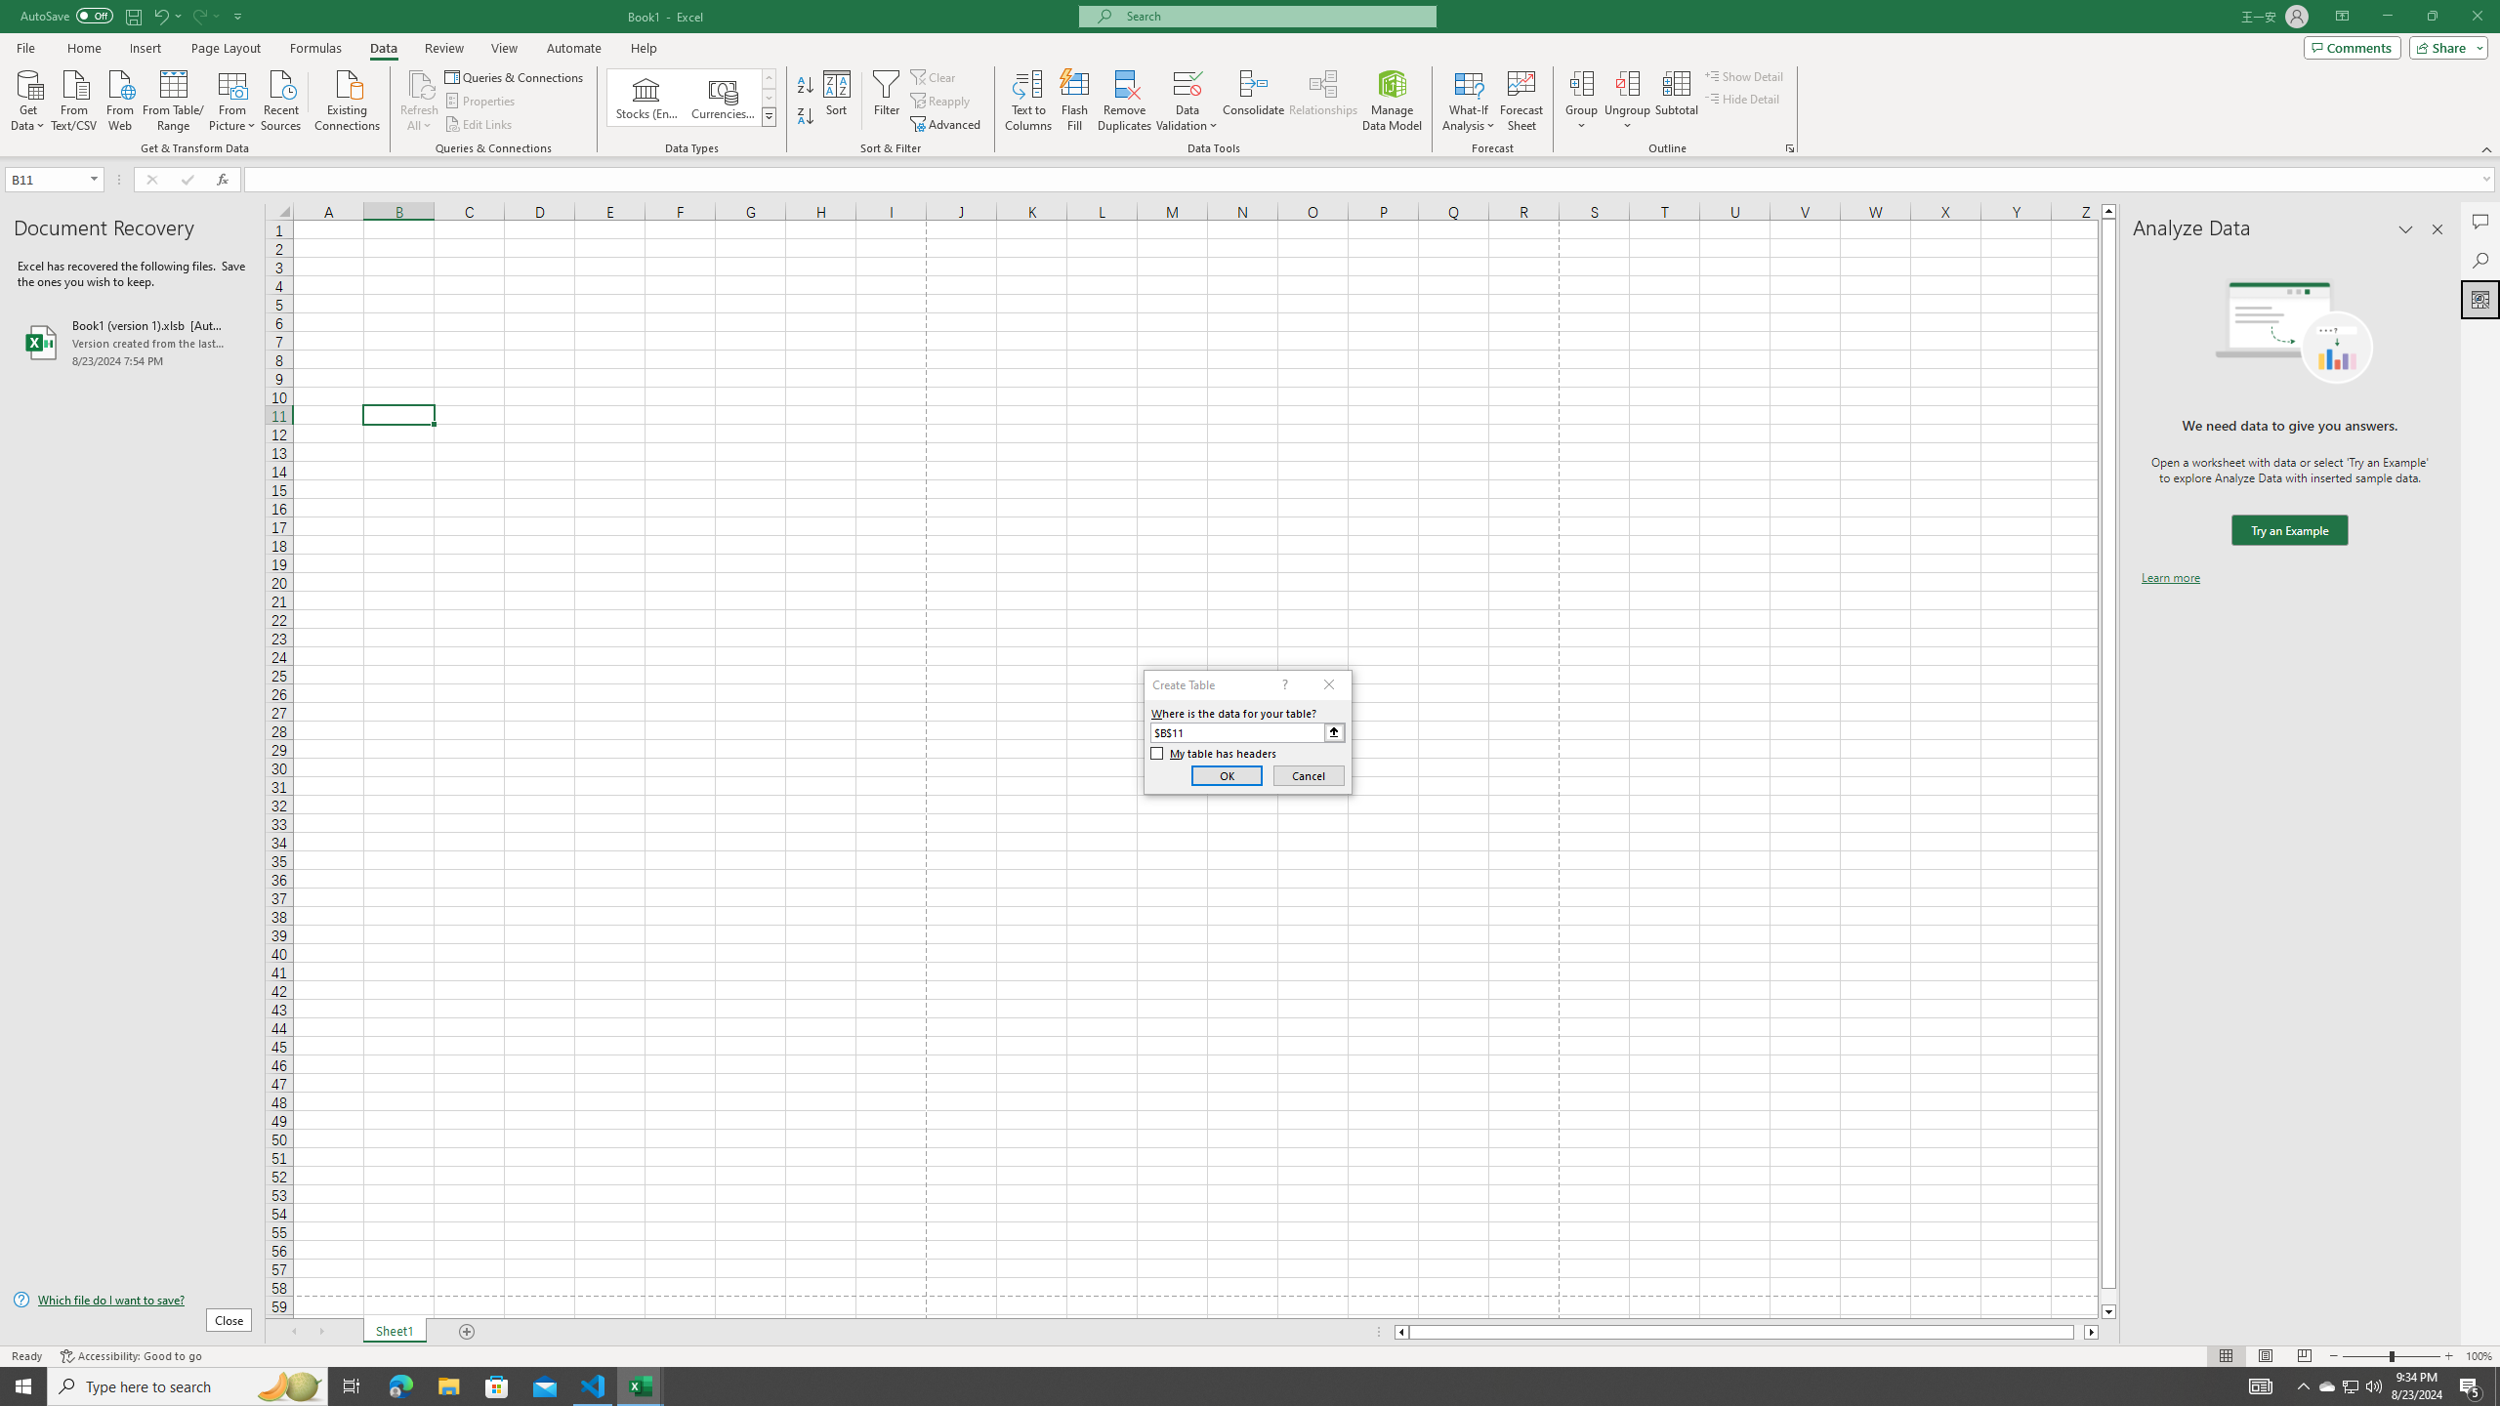  Describe the element at coordinates (1789, 148) in the screenshot. I see `Group and Outline Settings` at that location.